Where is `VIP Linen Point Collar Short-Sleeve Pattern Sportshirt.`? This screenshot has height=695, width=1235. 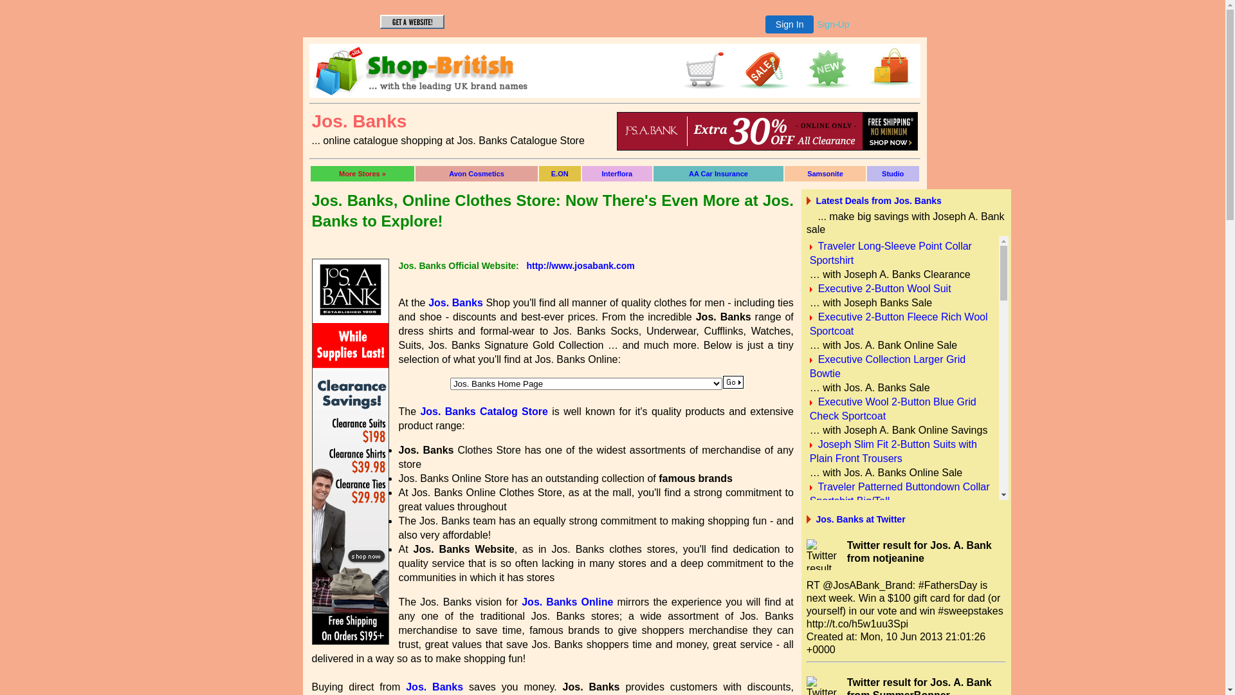
VIP Linen Point Collar Short-Sleeve Pattern Sportshirt. is located at coordinates (895, 579).